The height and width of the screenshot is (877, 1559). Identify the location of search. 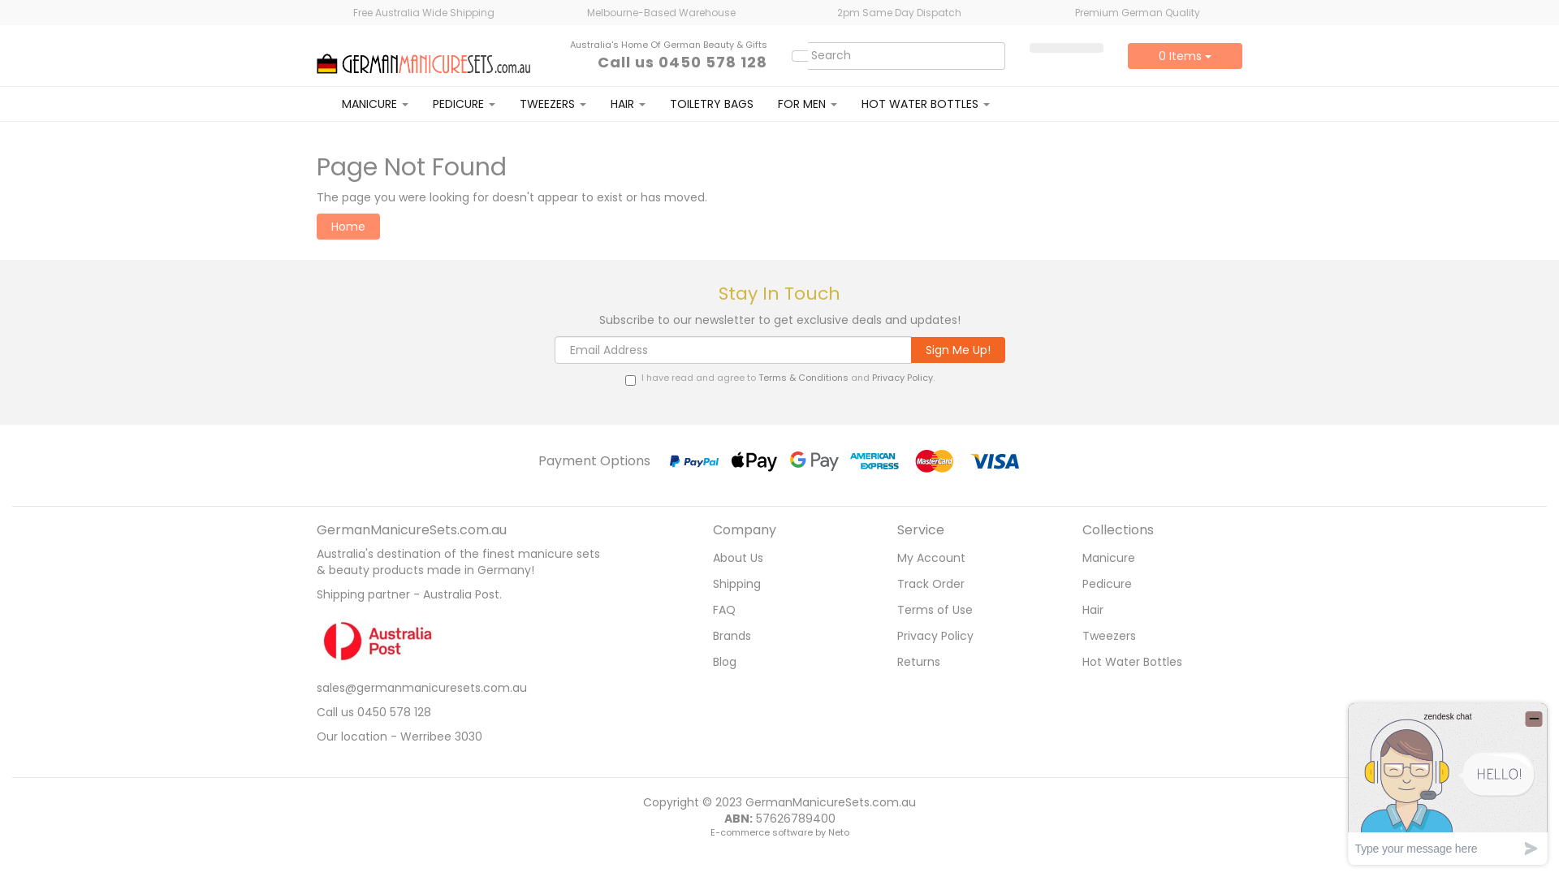
(801, 56).